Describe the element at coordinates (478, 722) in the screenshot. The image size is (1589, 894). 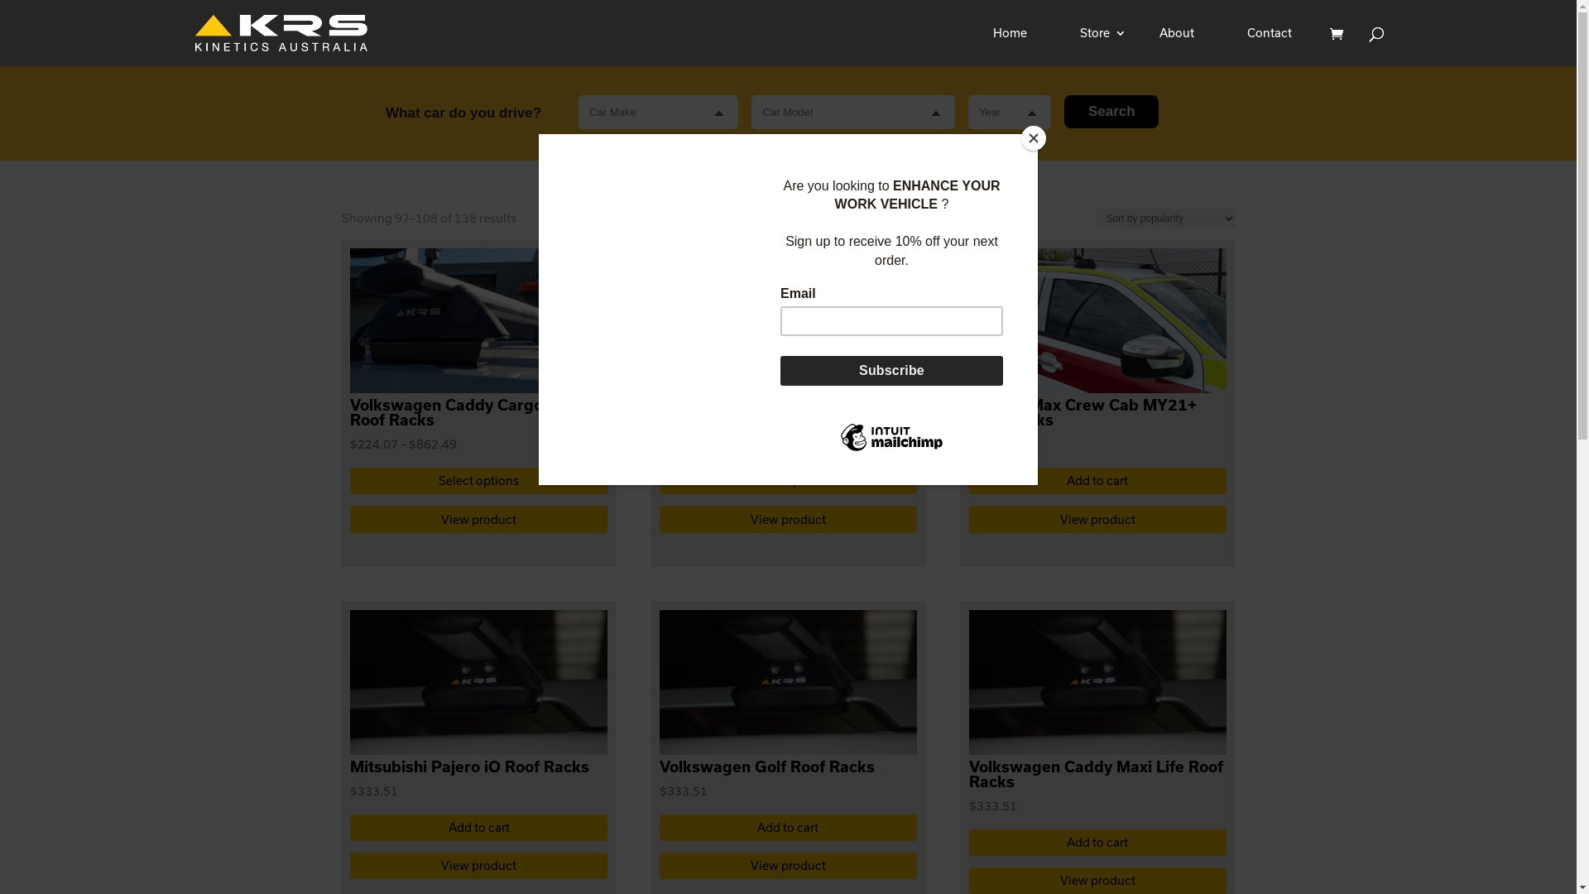
I see `Mitsubishi Pajero iO Roof Racks
$333.51` at that location.